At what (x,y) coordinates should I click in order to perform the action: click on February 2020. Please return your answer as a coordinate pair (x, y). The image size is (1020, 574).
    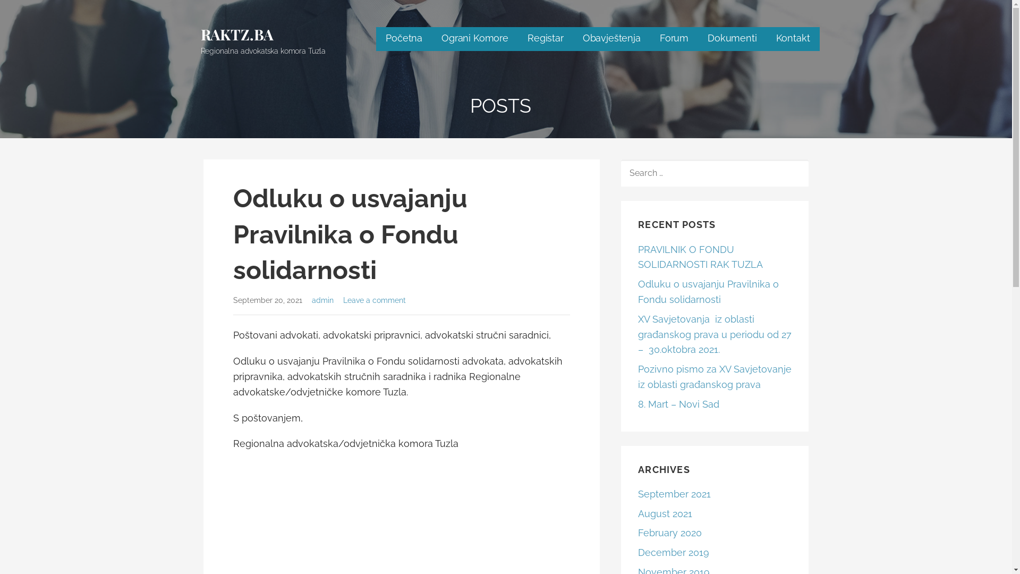
    Looking at the image, I should click on (670, 533).